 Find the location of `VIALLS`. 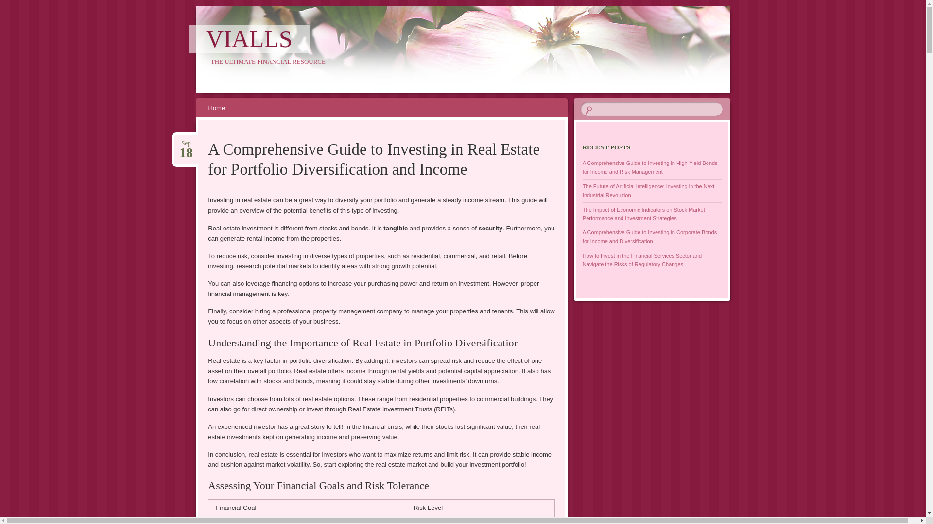

VIALLS is located at coordinates (249, 39).